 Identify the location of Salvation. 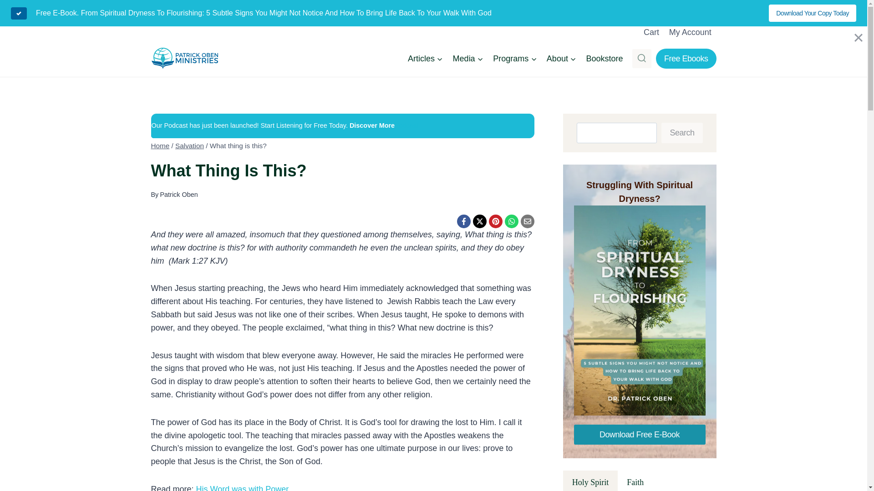
(189, 145).